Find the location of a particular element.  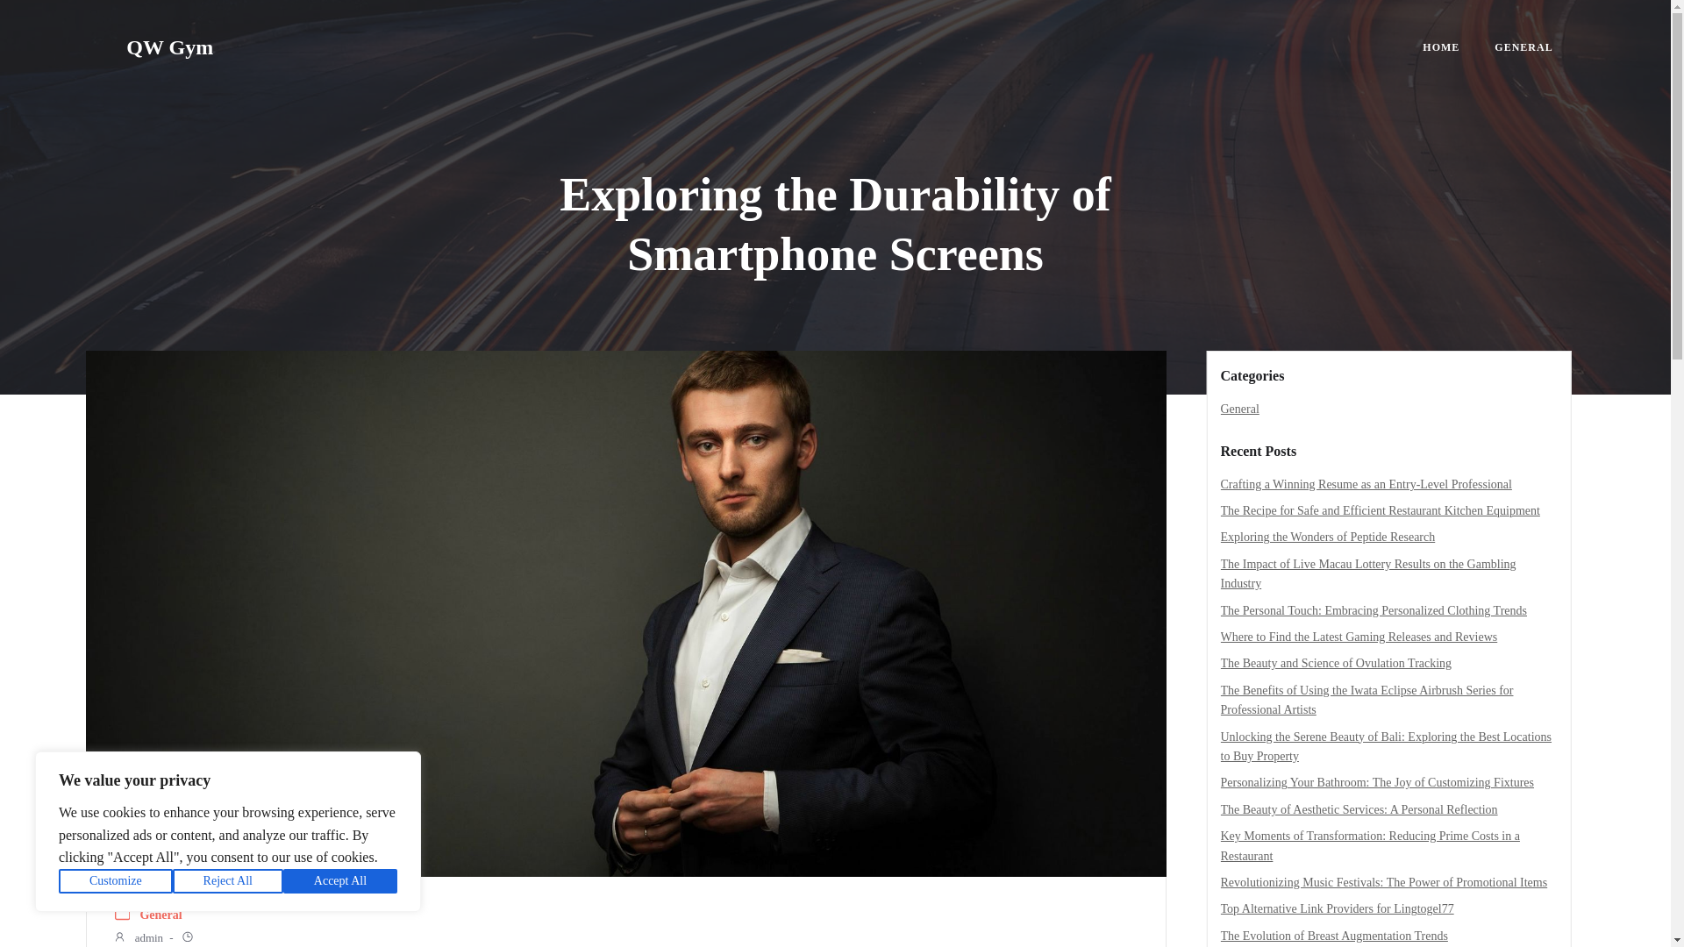

Reject All is located at coordinates (228, 881).